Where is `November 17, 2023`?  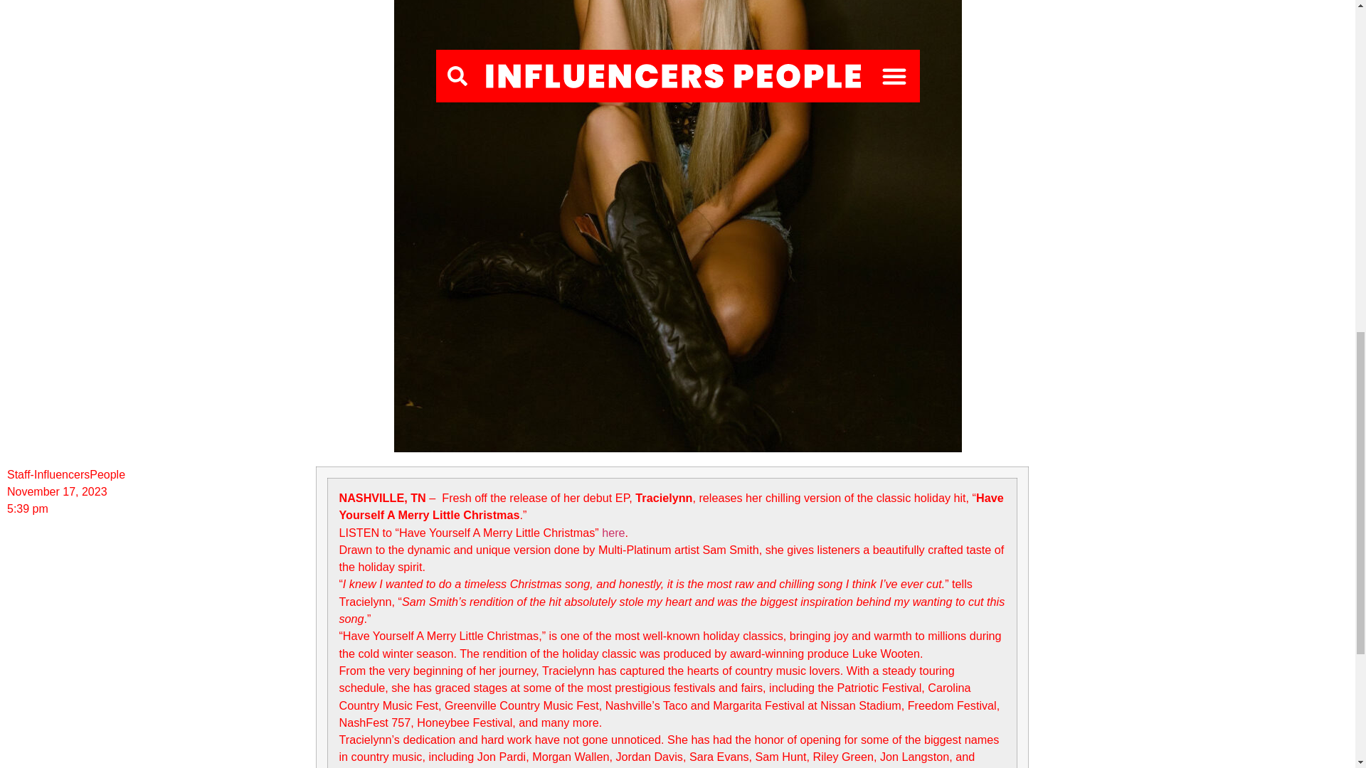 November 17, 2023 is located at coordinates (57, 492).